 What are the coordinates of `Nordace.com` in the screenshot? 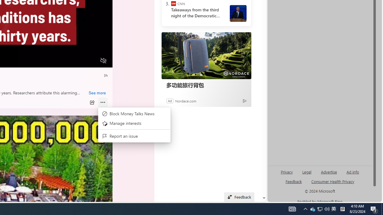 It's located at (186, 101).